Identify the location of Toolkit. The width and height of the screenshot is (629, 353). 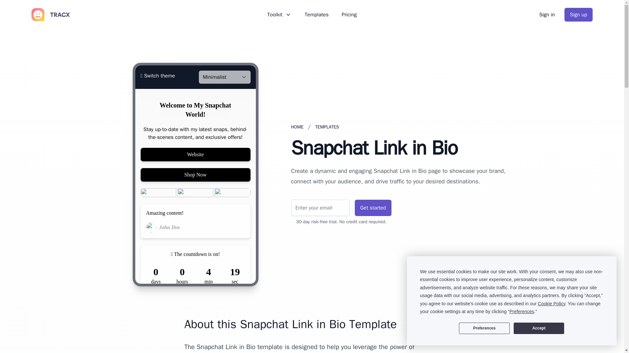
(279, 15).